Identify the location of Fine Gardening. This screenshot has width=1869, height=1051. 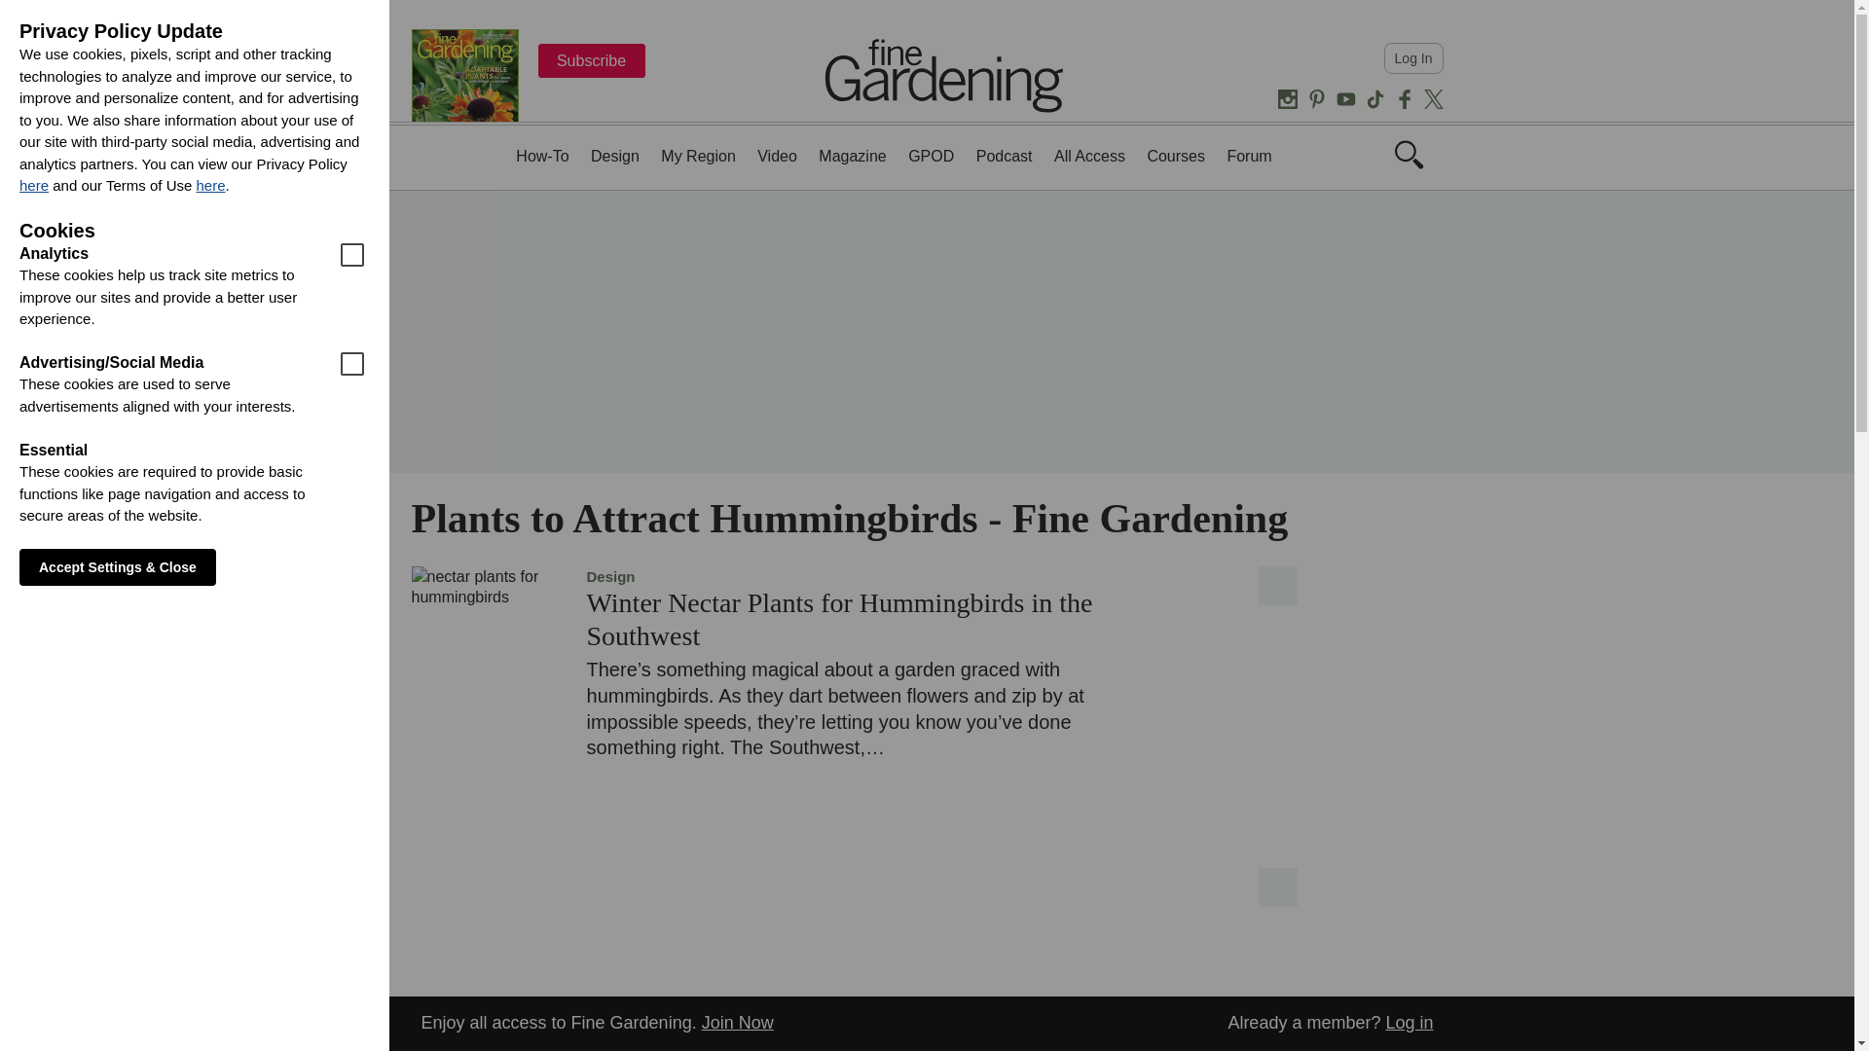
(944, 75).